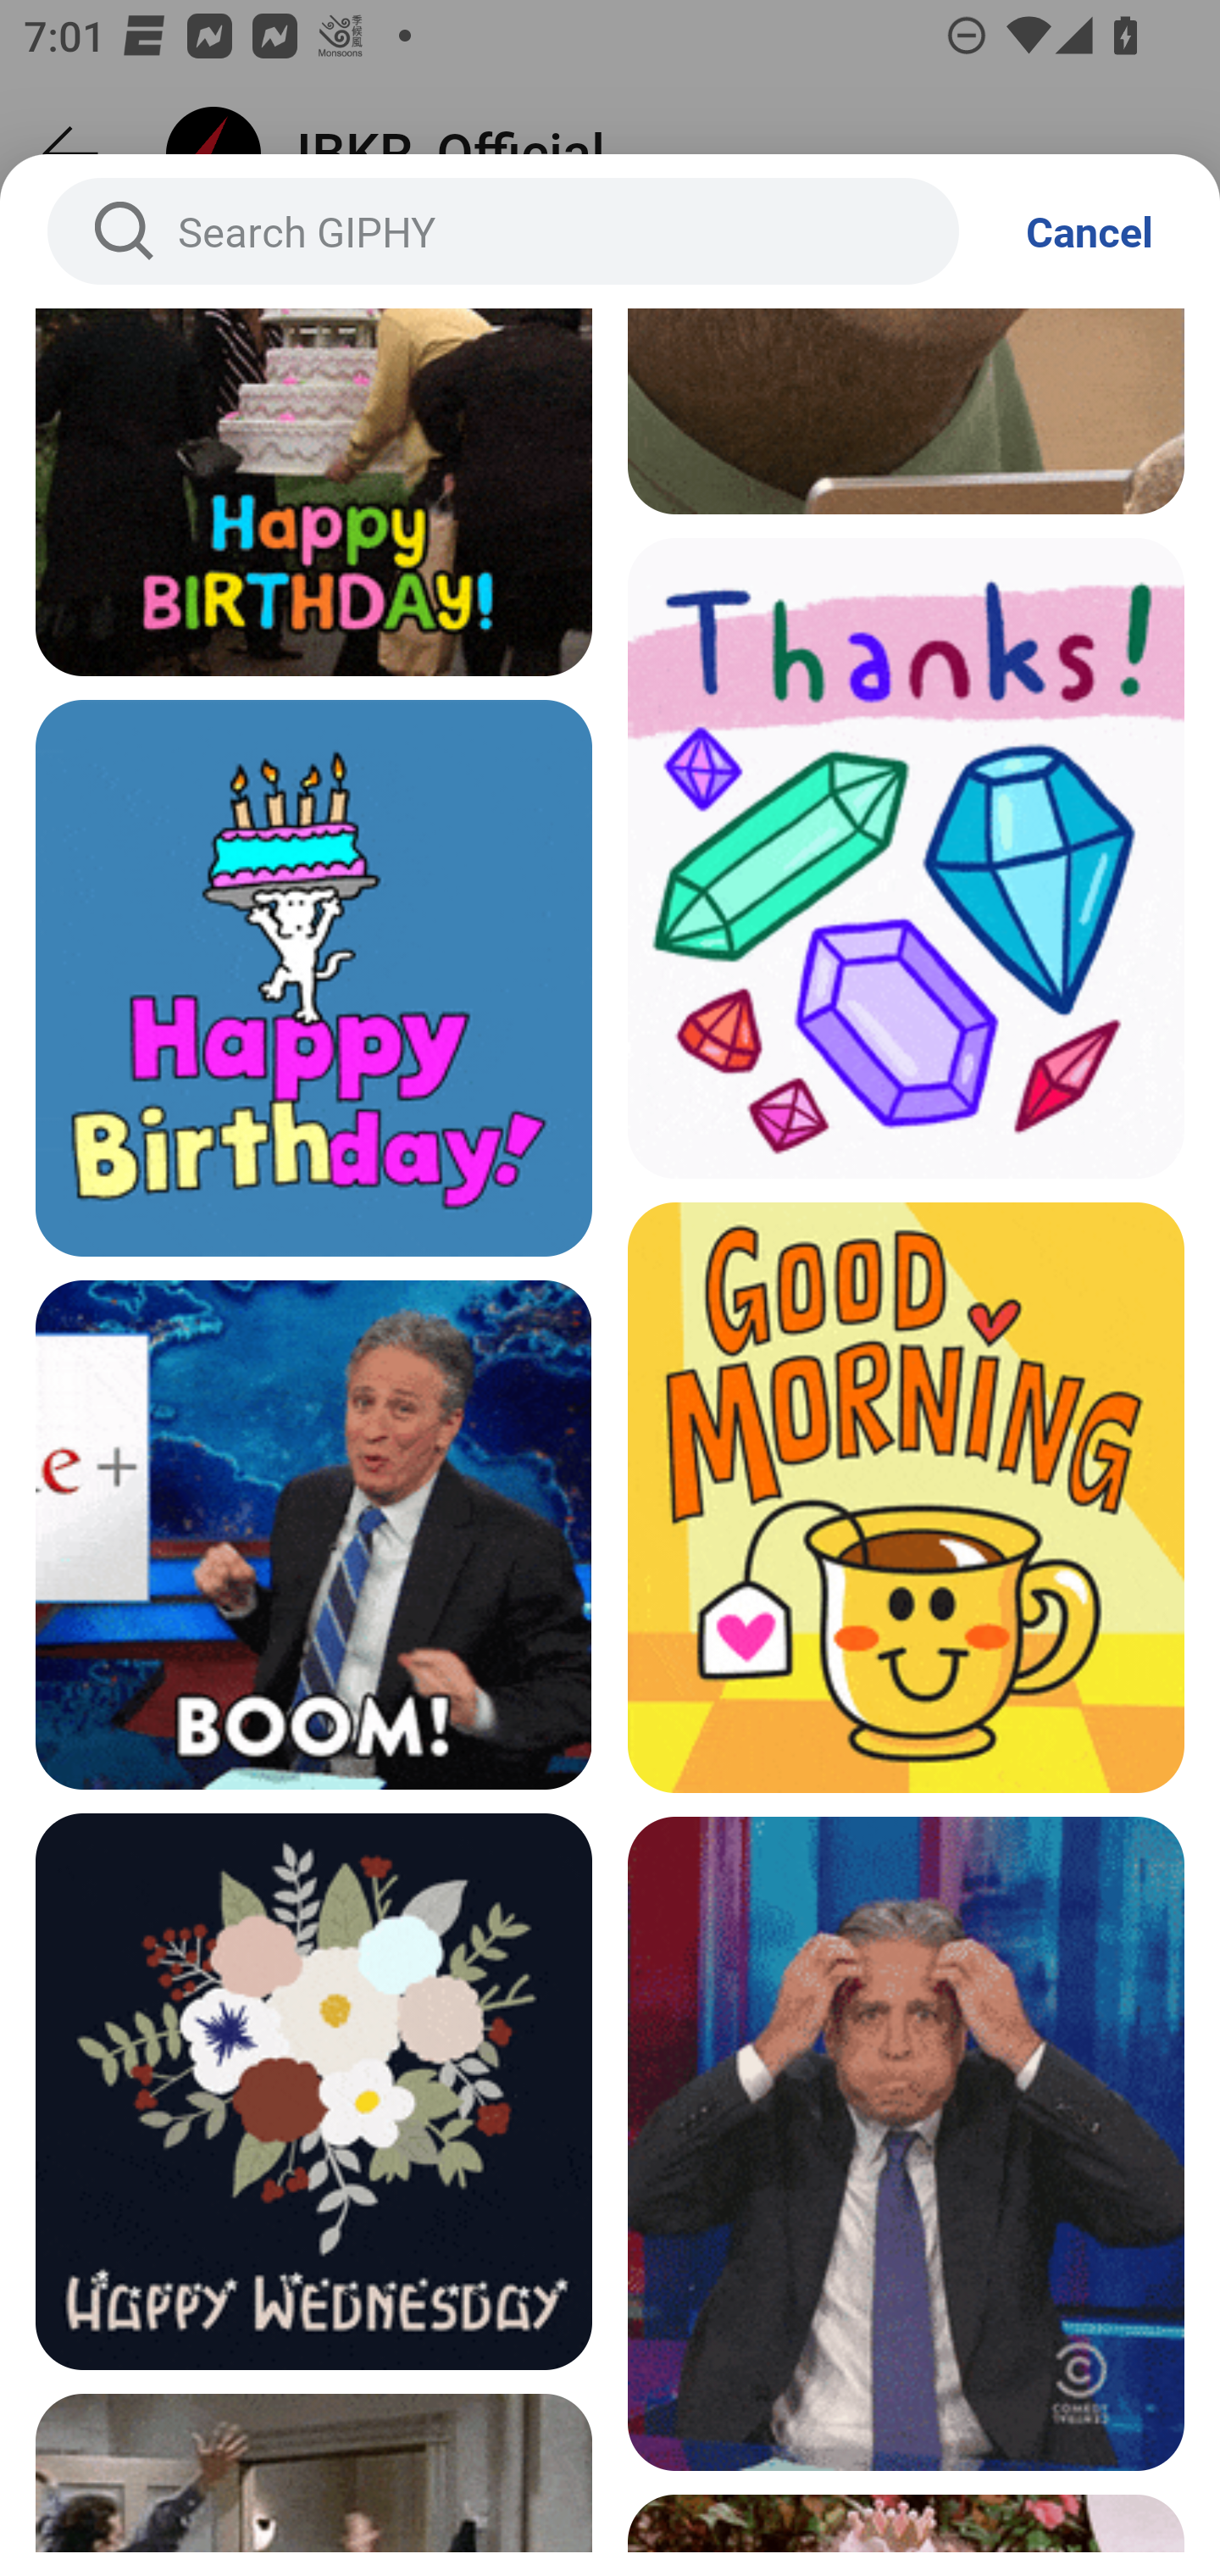  I want to click on Gif, so click(907, 859).